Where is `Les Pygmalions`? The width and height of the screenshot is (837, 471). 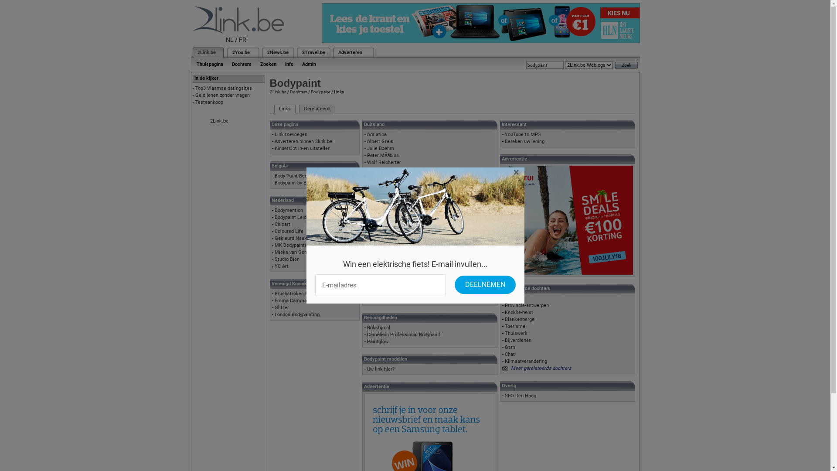 Les Pygmalions is located at coordinates (384, 266).